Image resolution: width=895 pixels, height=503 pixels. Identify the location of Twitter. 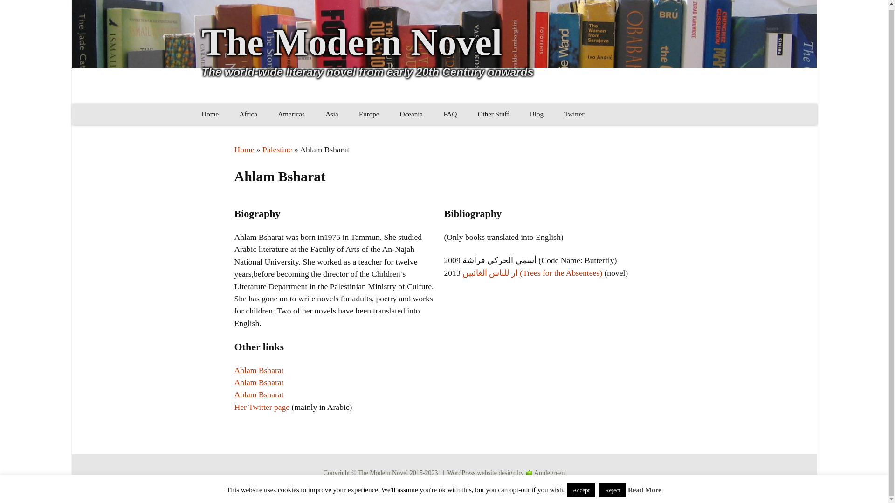
(574, 114).